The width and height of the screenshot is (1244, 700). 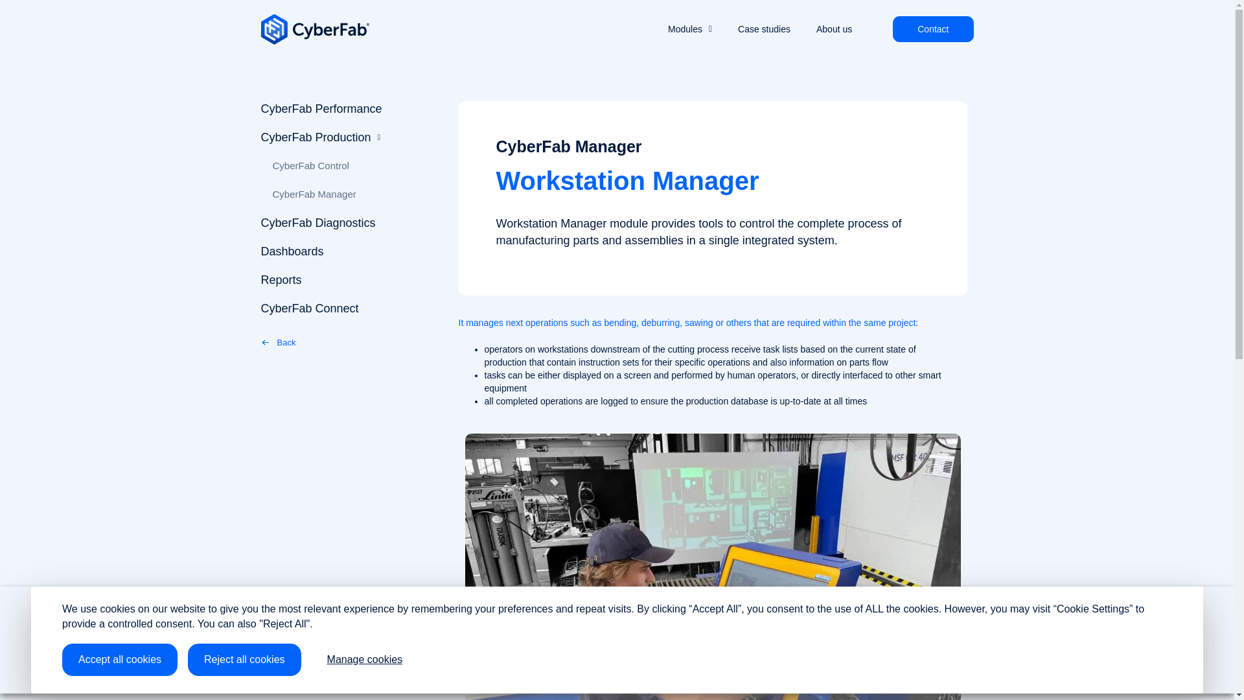 What do you see at coordinates (349, 137) in the screenshot?
I see `CyberFab Production` at bounding box center [349, 137].